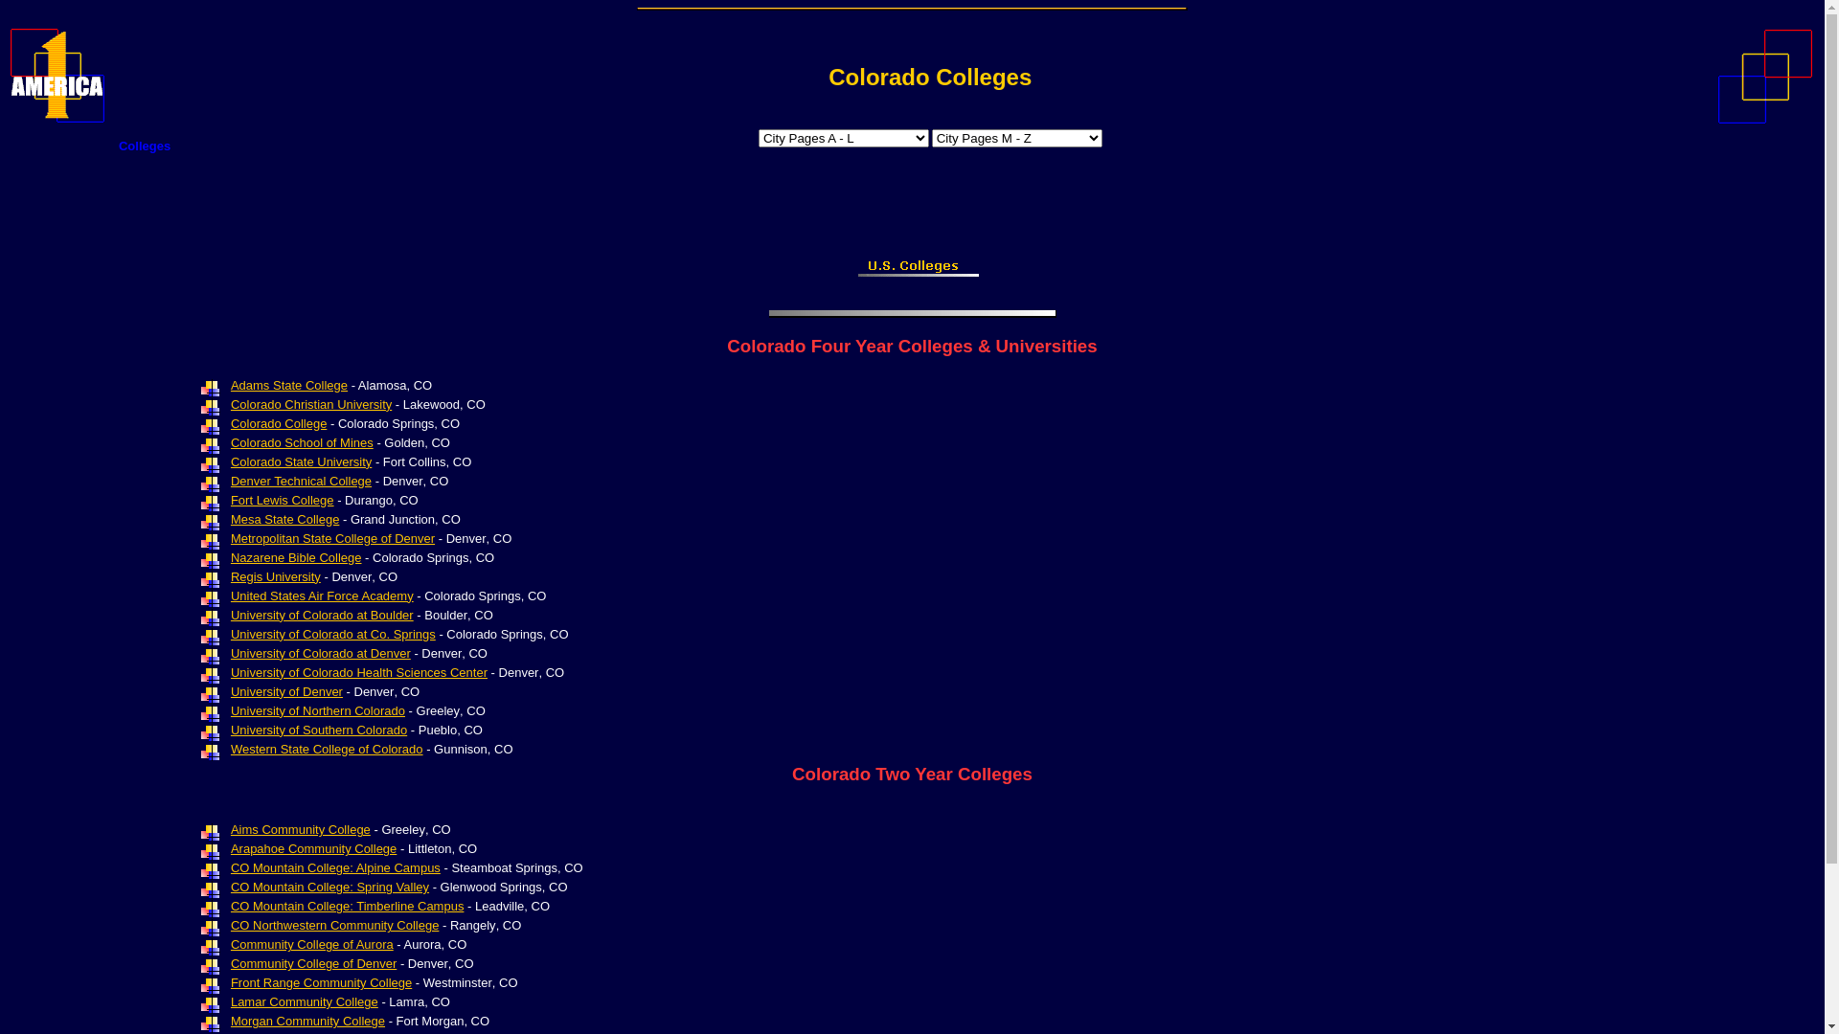 The width and height of the screenshot is (1839, 1034). I want to click on University of Colorado at Boulder, so click(322, 615).